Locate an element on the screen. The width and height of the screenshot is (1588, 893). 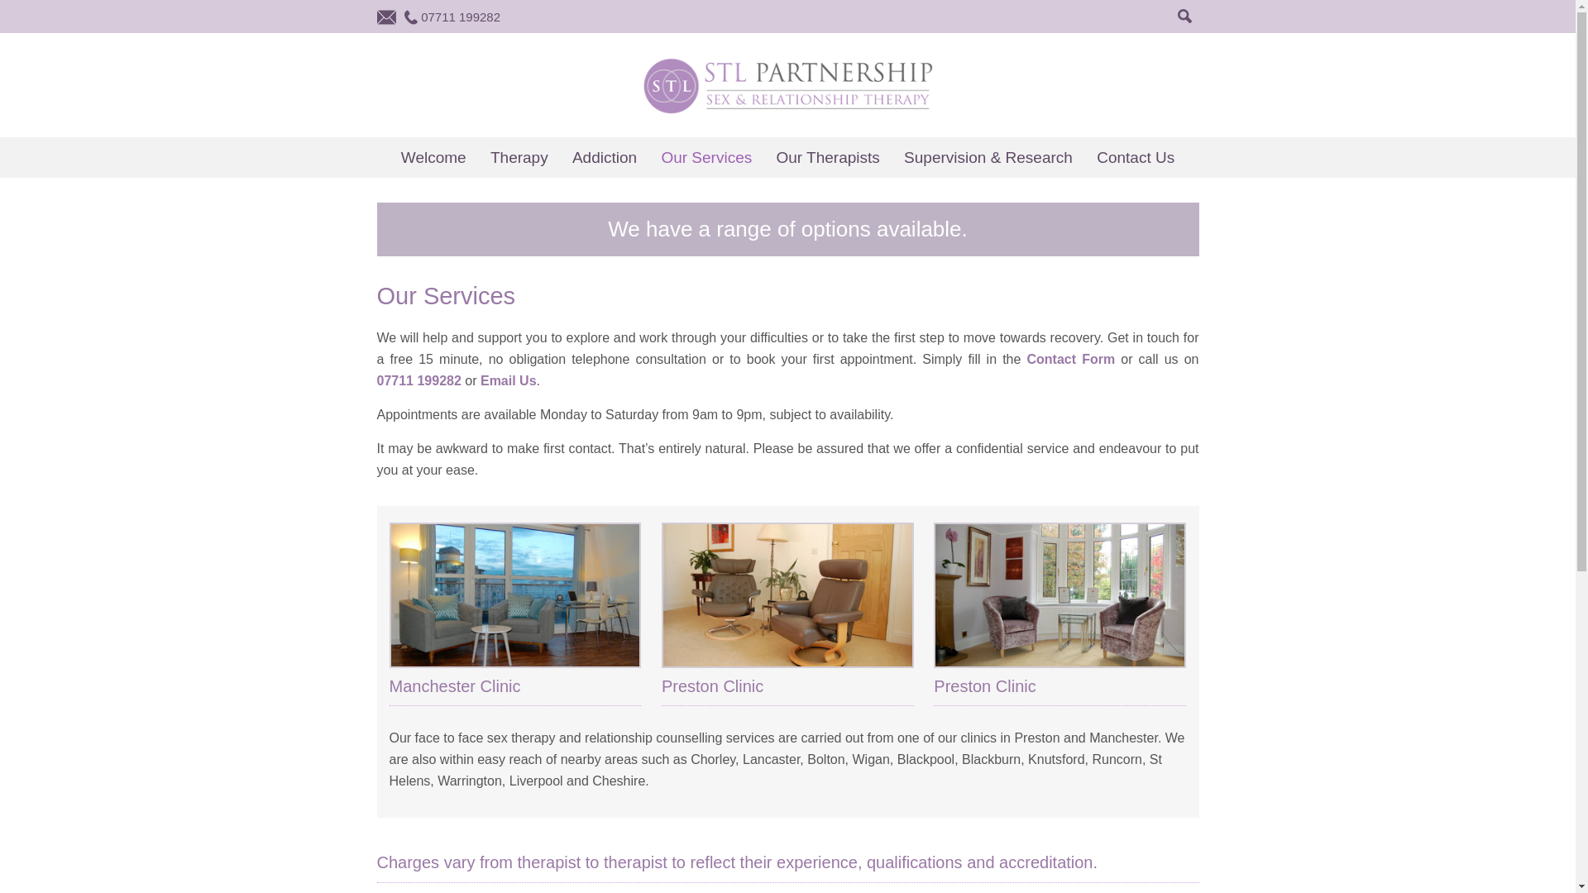
Welcome is located at coordinates (433, 157).